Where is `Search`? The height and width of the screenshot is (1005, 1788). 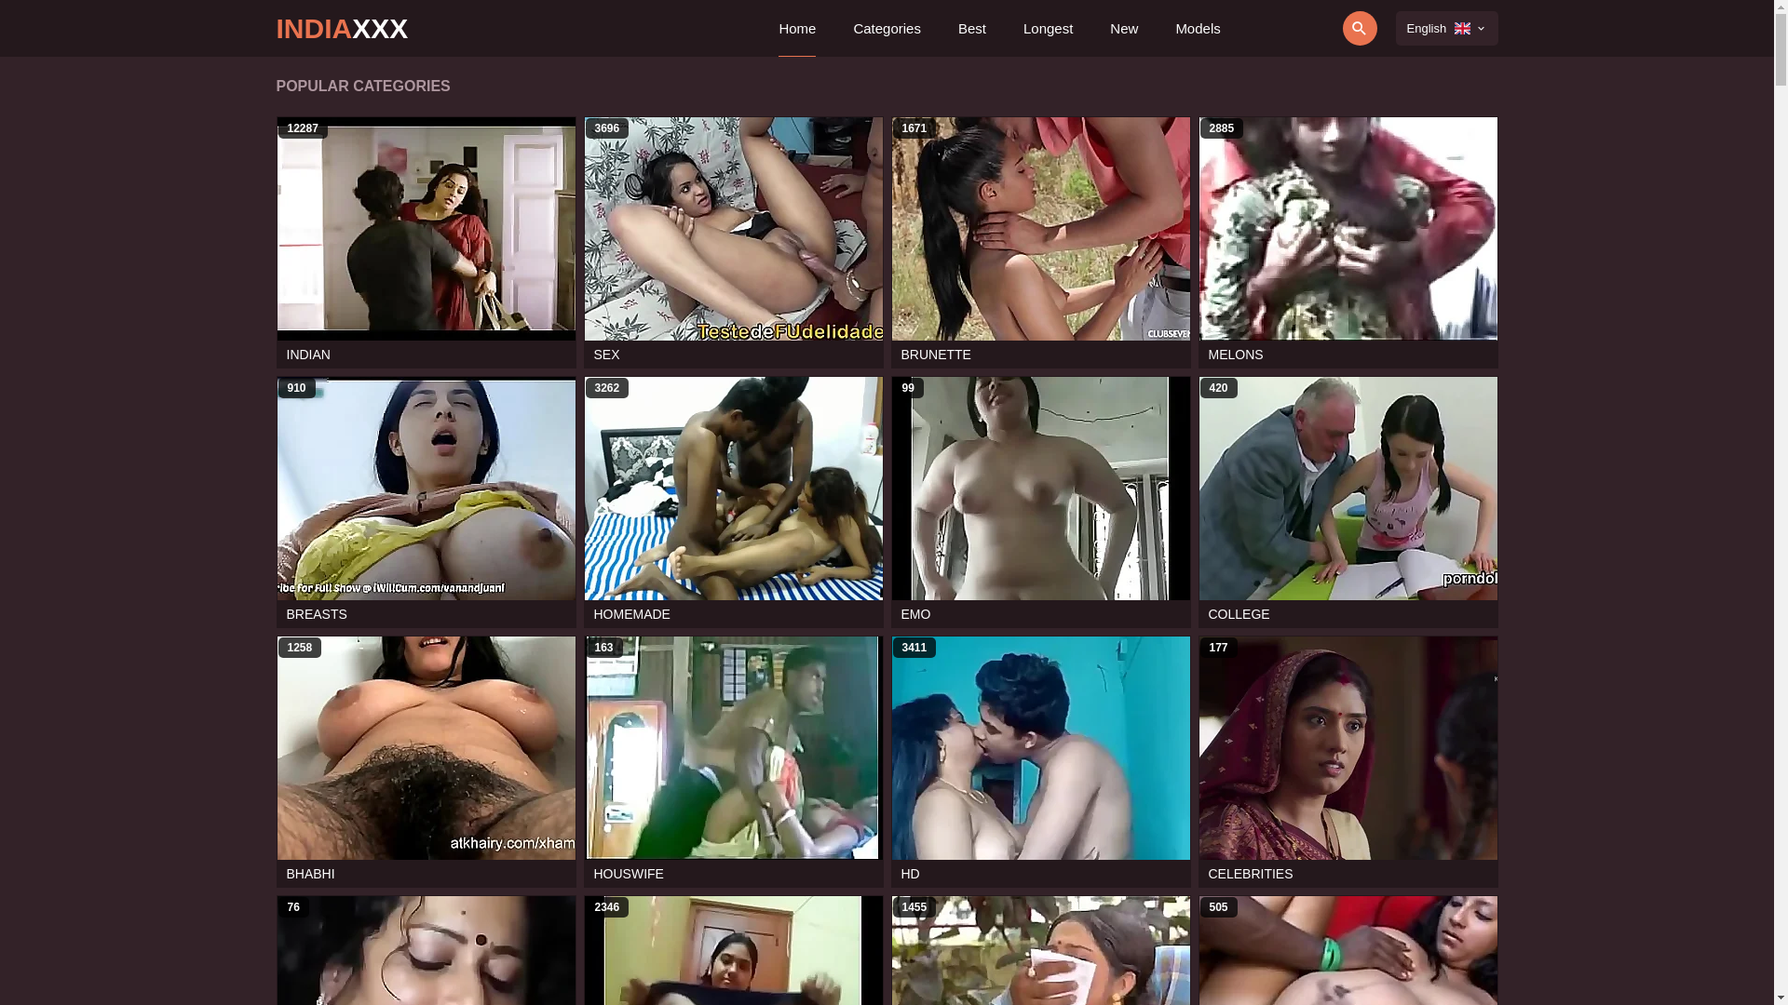
Search is located at coordinates (1307, 28).